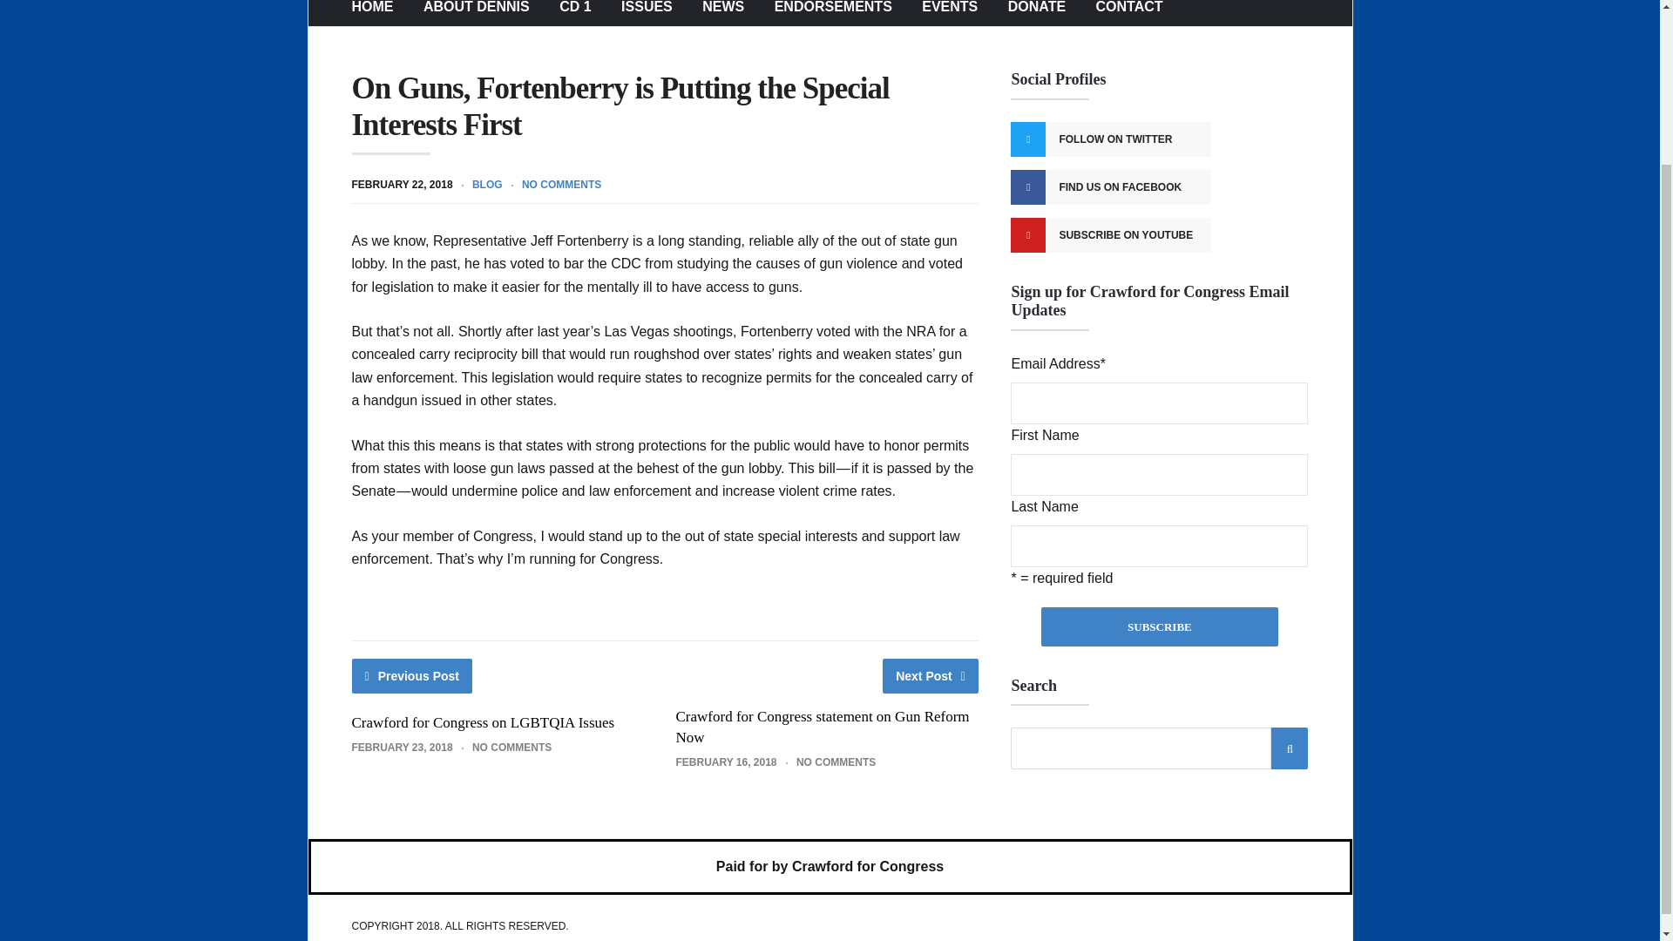 This screenshot has width=1673, height=941. Describe the element at coordinates (412, 676) in the screenshot. I see `Previous Post` at that location.